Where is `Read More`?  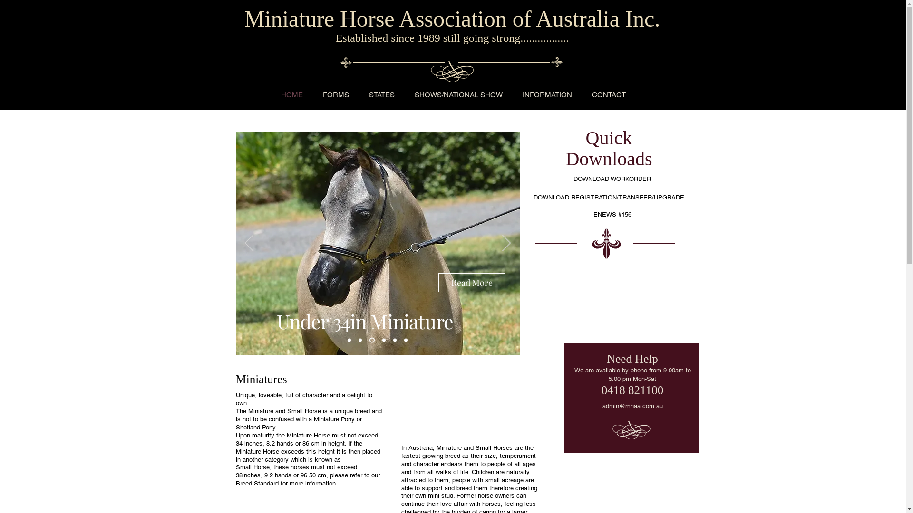 Read More is located at coordinates (667, 271).